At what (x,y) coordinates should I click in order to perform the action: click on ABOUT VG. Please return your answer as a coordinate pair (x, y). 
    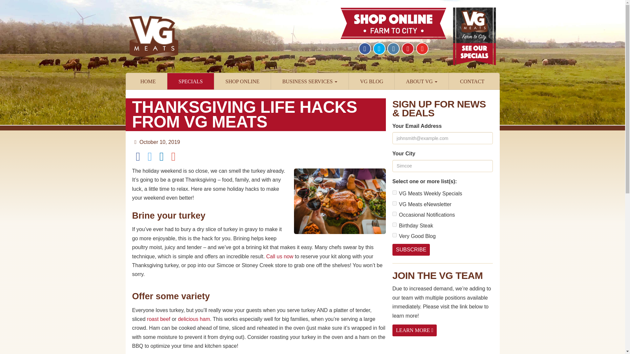
    Looking at the image, I should click on (422, 81).